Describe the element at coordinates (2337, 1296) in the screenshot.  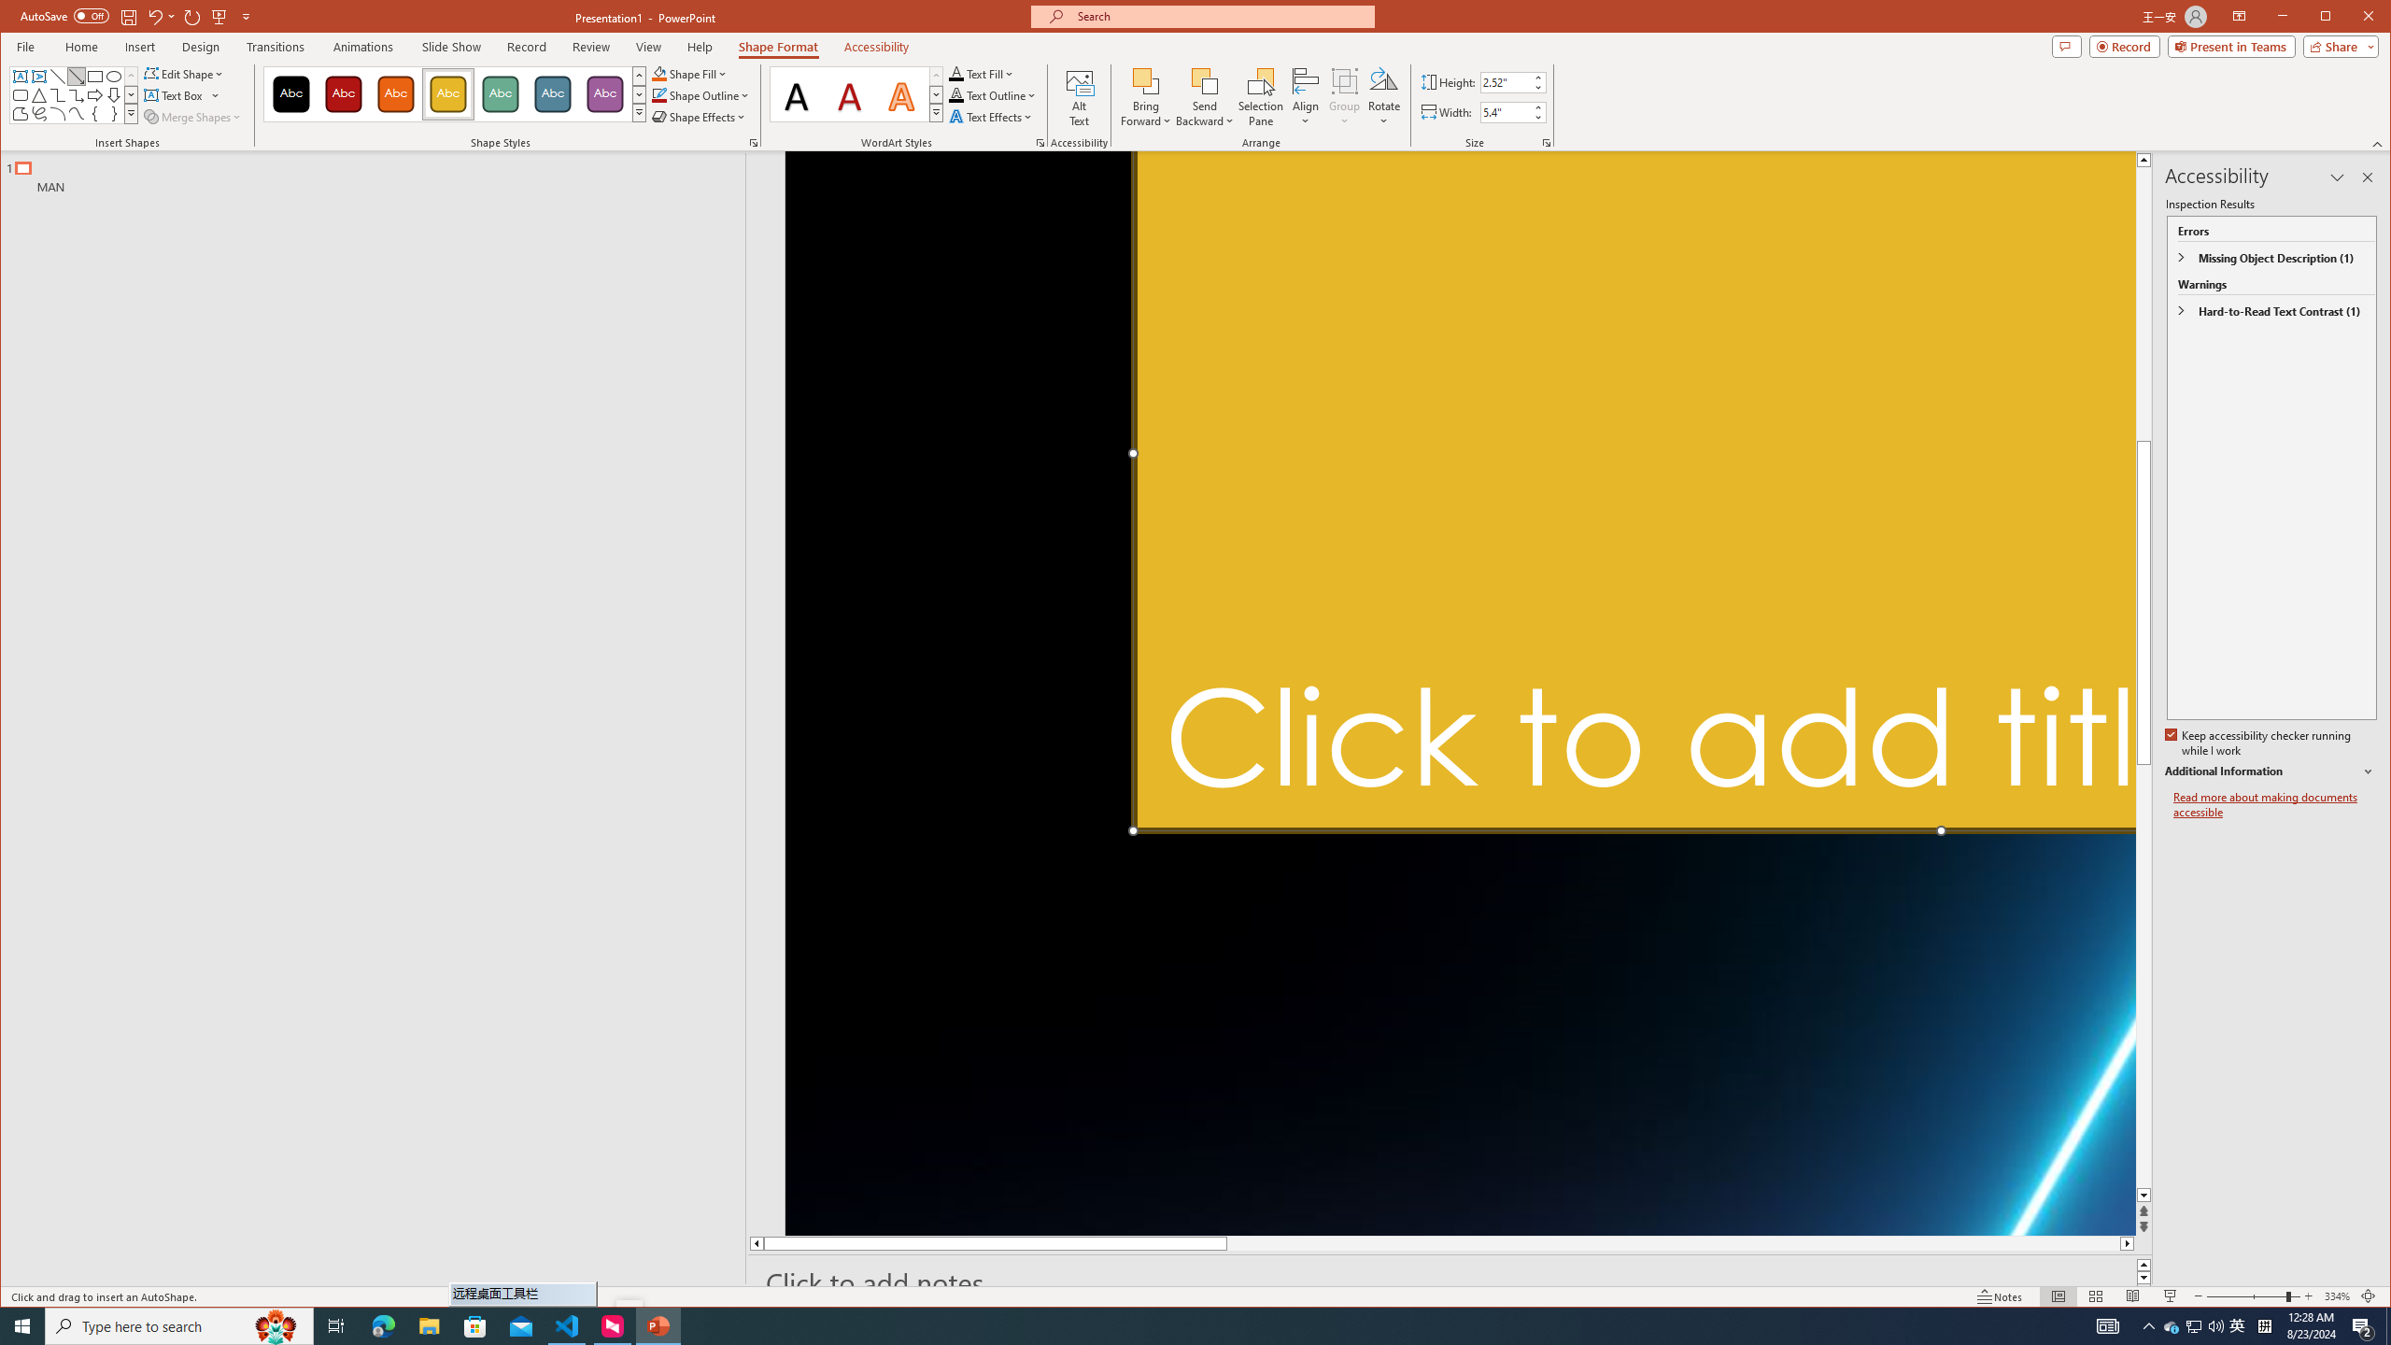
I see `Zoom 334%` at that location.